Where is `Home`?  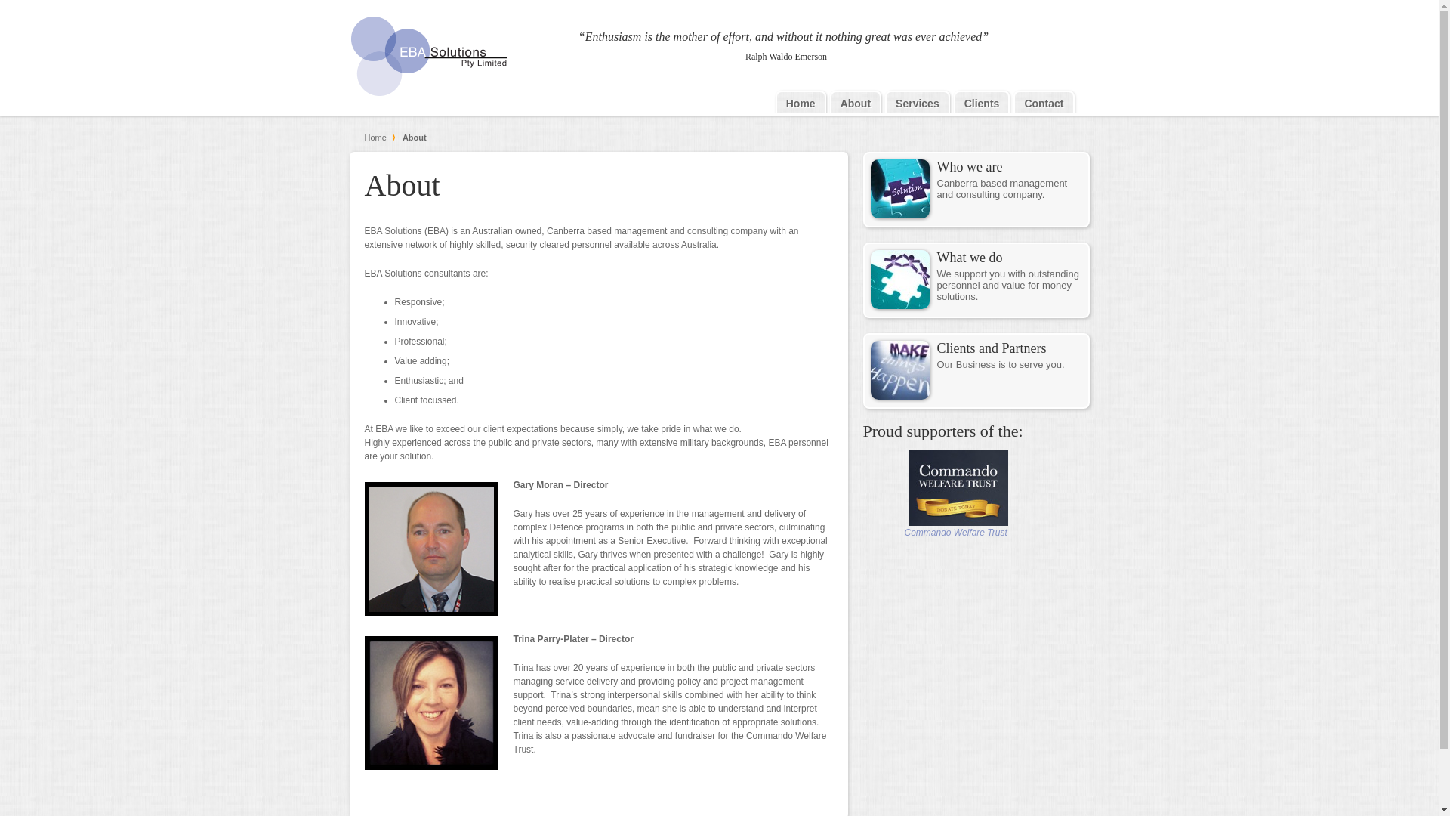 Home is located at coordinates (801, 104).